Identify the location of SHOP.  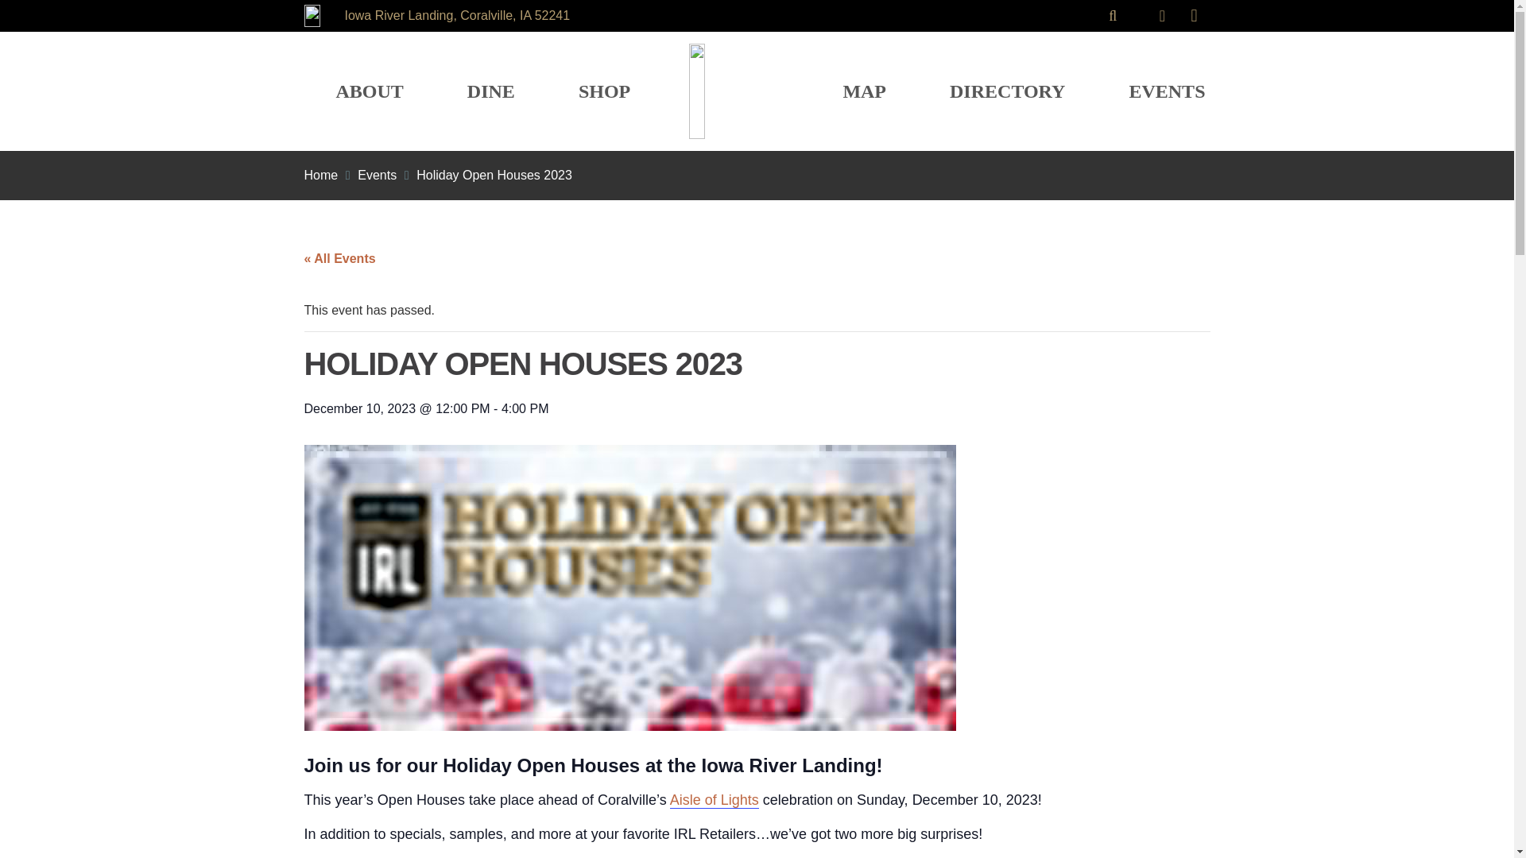
(604, 91).